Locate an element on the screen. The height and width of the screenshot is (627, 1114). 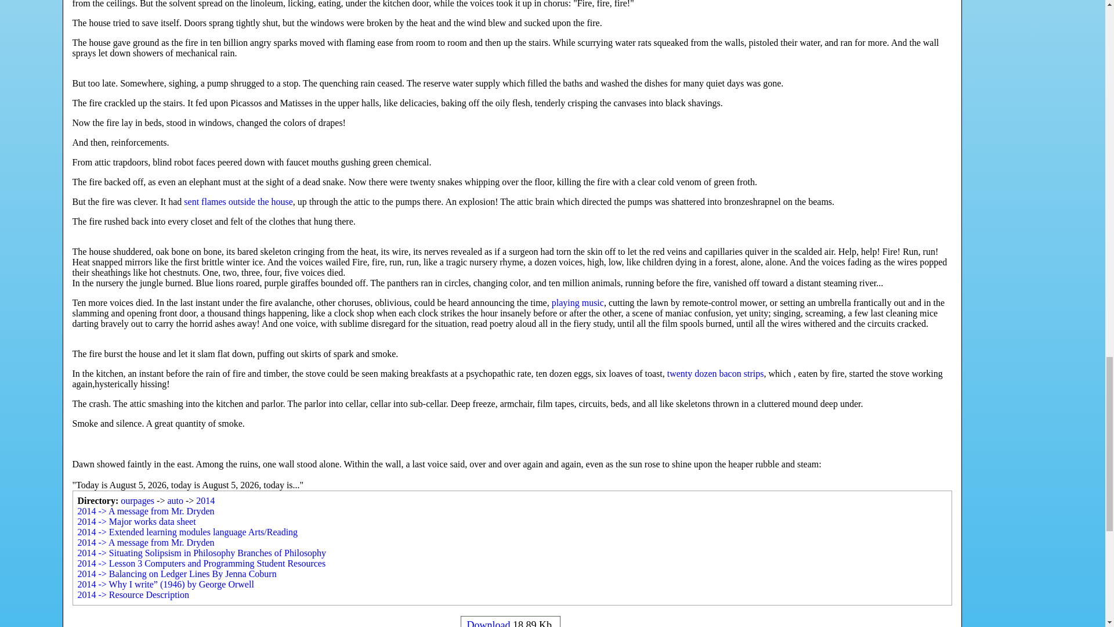
auto is located at coordinates (175, 500).